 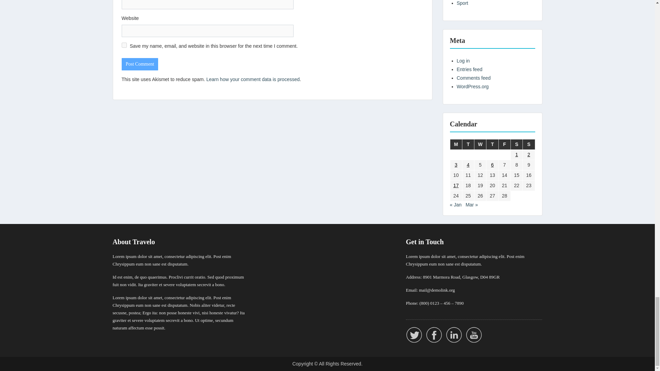 I want to click on yes, so click(x=124, y=45).